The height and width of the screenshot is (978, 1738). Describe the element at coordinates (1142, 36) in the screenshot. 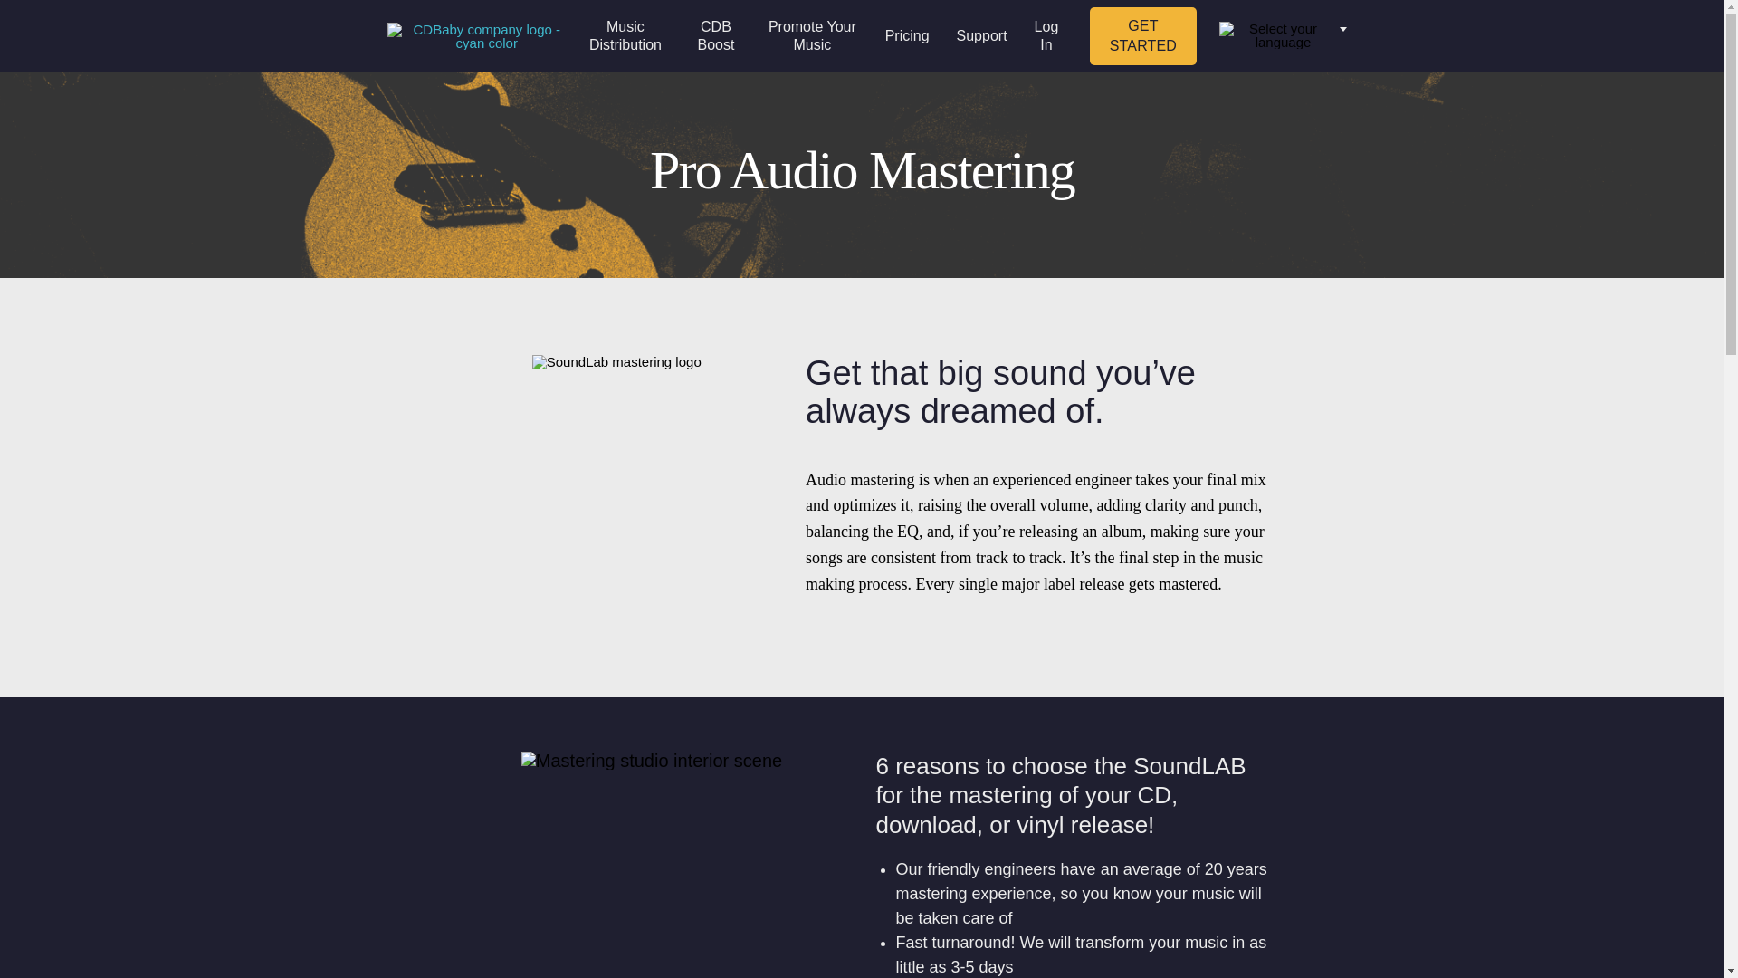

I see `GET STARTED` at that location.